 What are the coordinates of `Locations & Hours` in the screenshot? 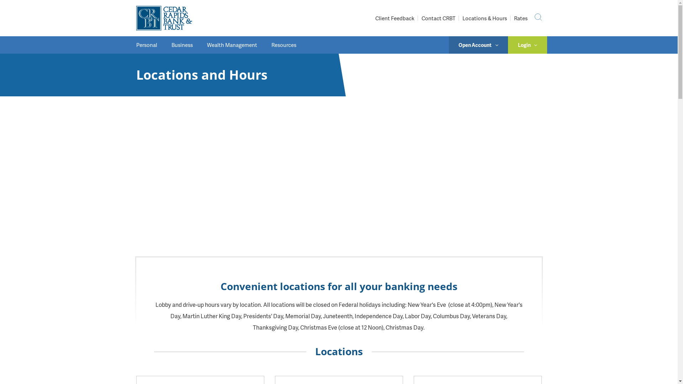 It's located at (485, 18).